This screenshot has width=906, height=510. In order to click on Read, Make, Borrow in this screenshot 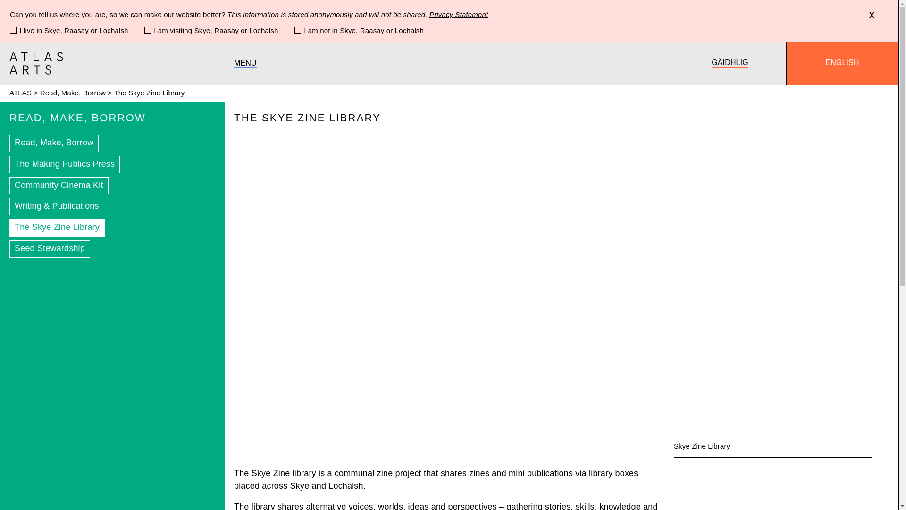, I will do `click(54, 143)`.